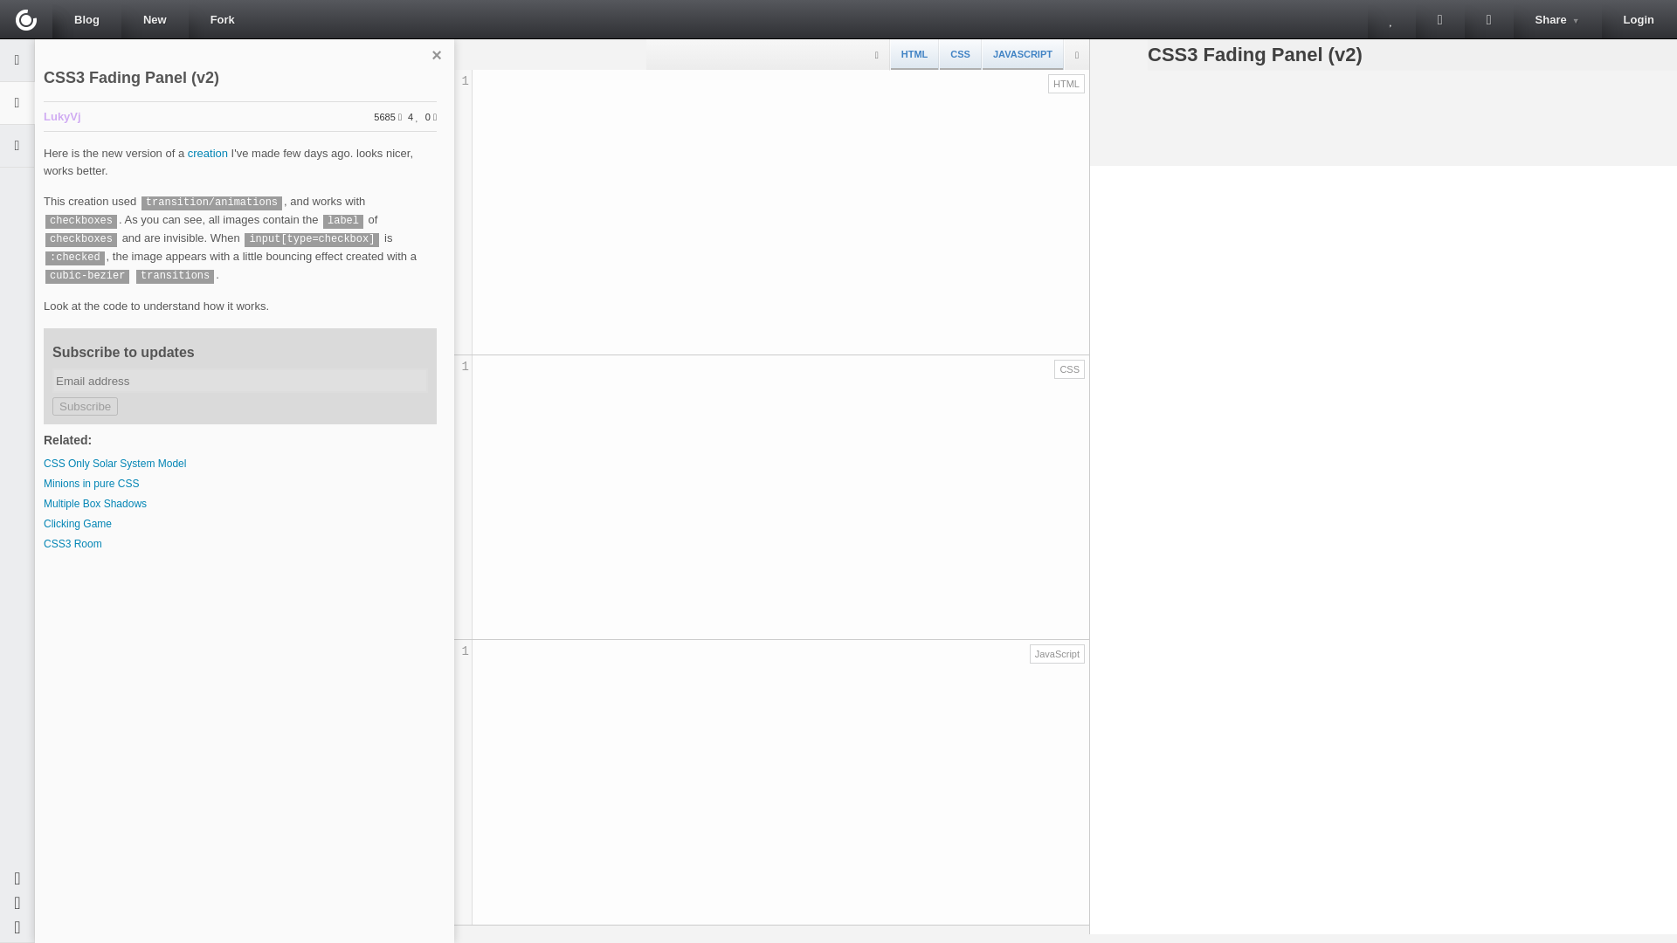 Image resolution: width=1677 pixels, height=943 pixels. What do you see at coordinates (1391, 19) in the screenshot?
I see `Fork` at bounding box center [1391, 19].